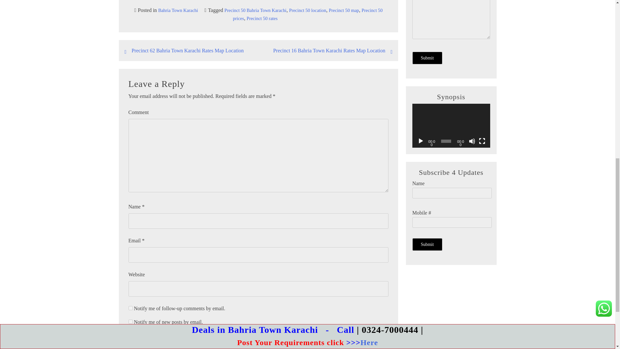 This screenshot has height=349, width=620. Describe the element at coordinates (130, 308) in the screenshot. I see `subscribe` at that location.